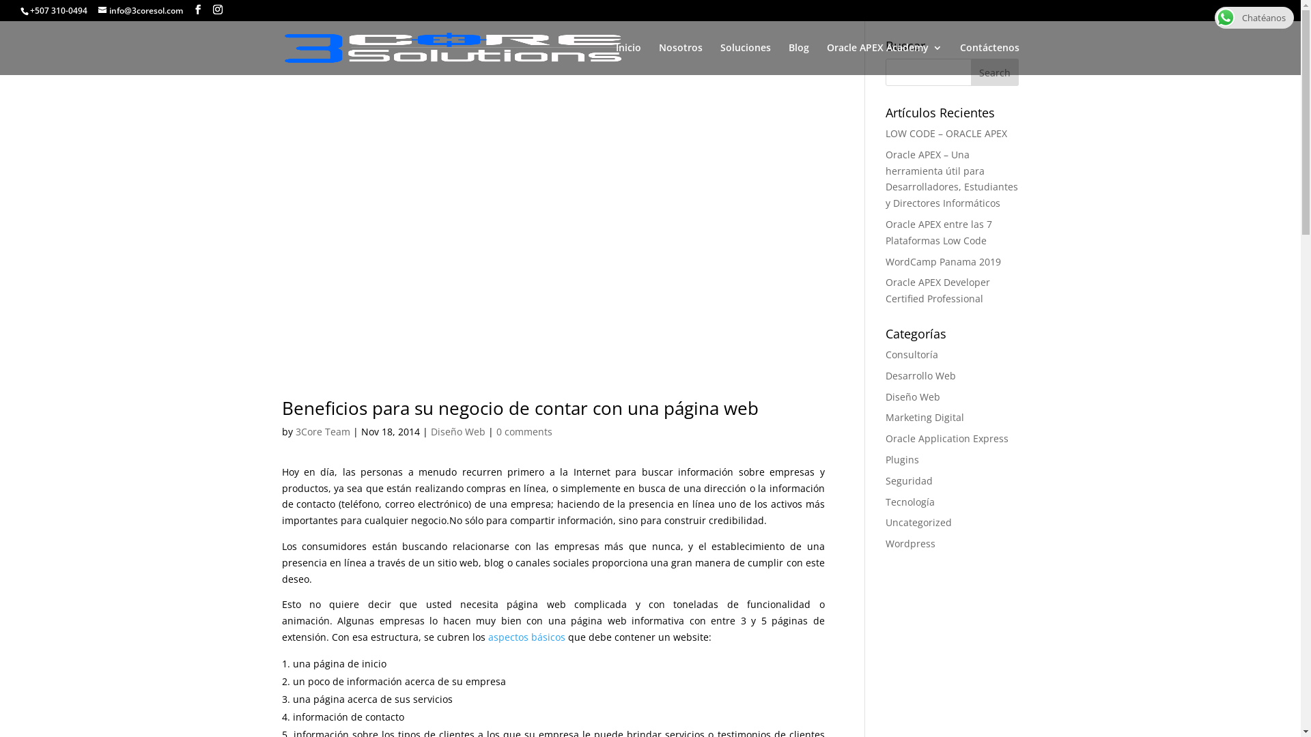 This screenshot has width=1311, height=737. I want to click on +507 310-0494, so click(59, 11).